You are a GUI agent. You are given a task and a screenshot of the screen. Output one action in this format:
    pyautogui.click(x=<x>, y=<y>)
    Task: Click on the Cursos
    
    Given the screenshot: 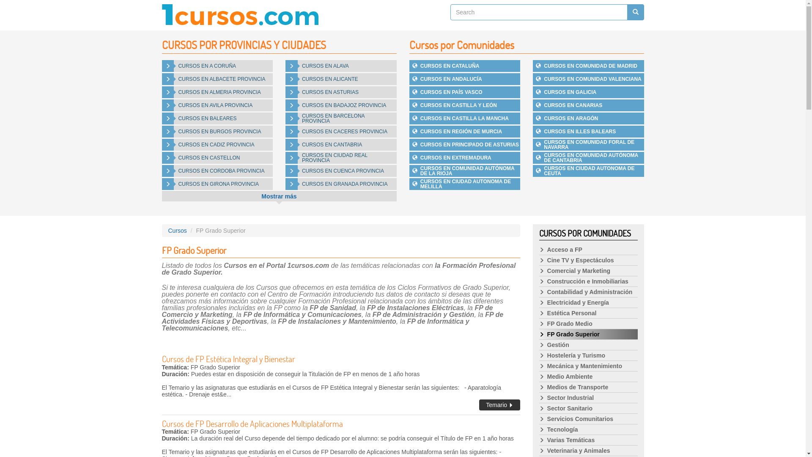 What is the action you would take?
    pyautogui.click(x=178, y=231)
    